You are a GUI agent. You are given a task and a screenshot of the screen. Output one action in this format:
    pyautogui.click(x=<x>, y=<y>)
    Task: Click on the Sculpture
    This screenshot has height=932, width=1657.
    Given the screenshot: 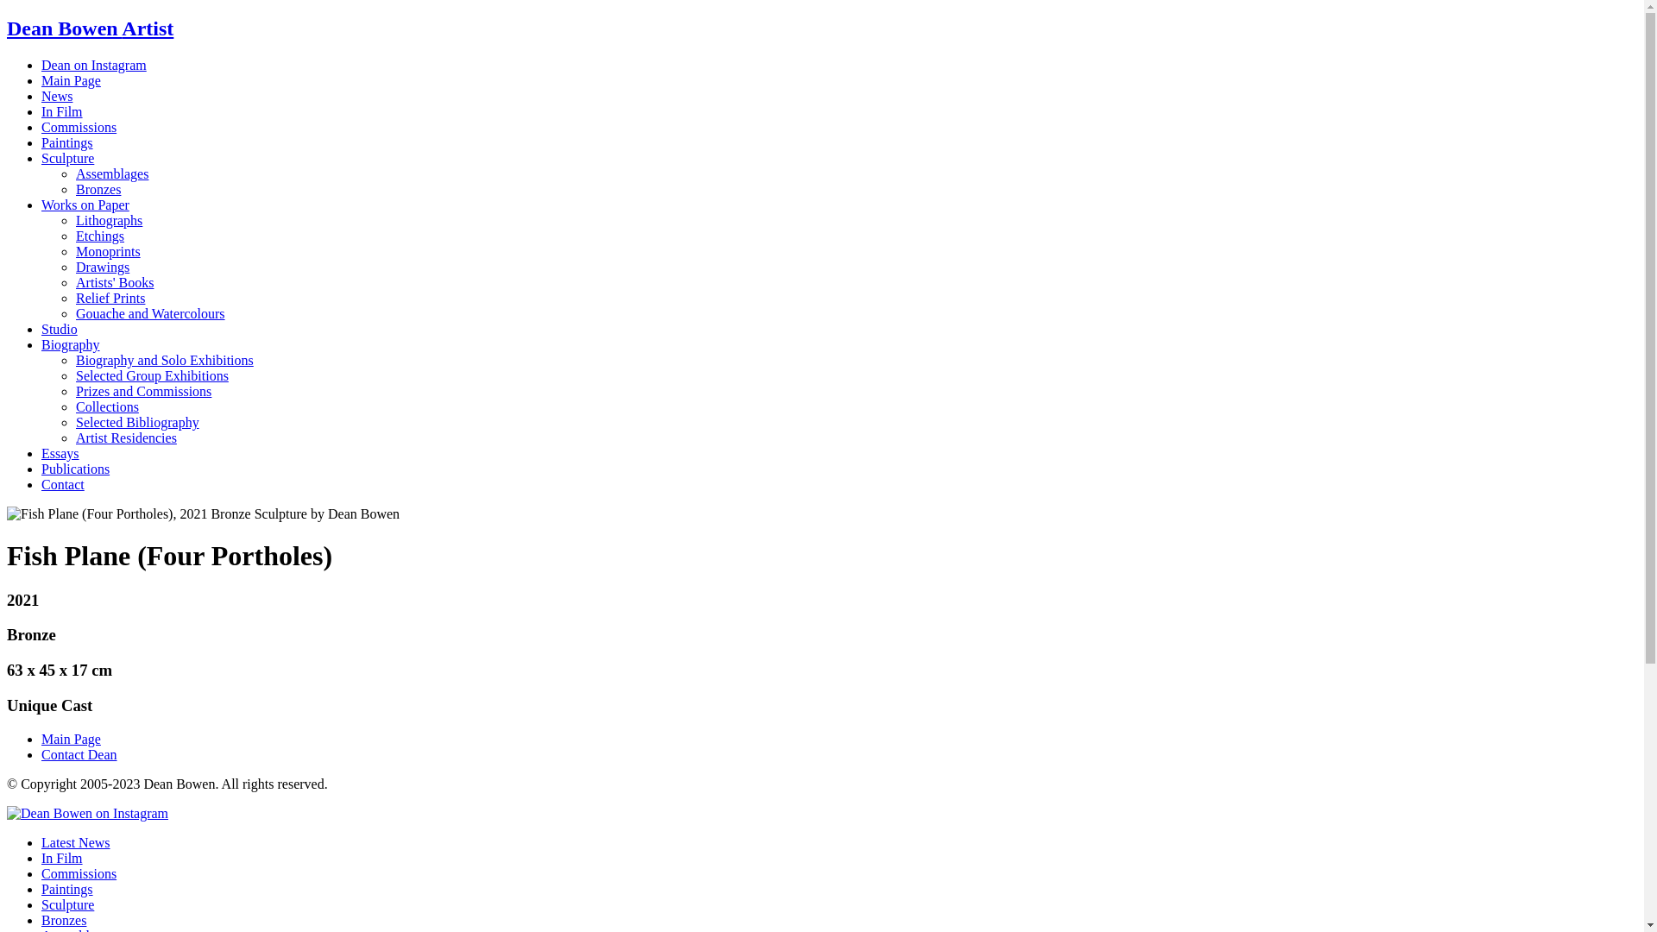 What is the action you would take?
    pyautogui.click(x=67, y=904)
    